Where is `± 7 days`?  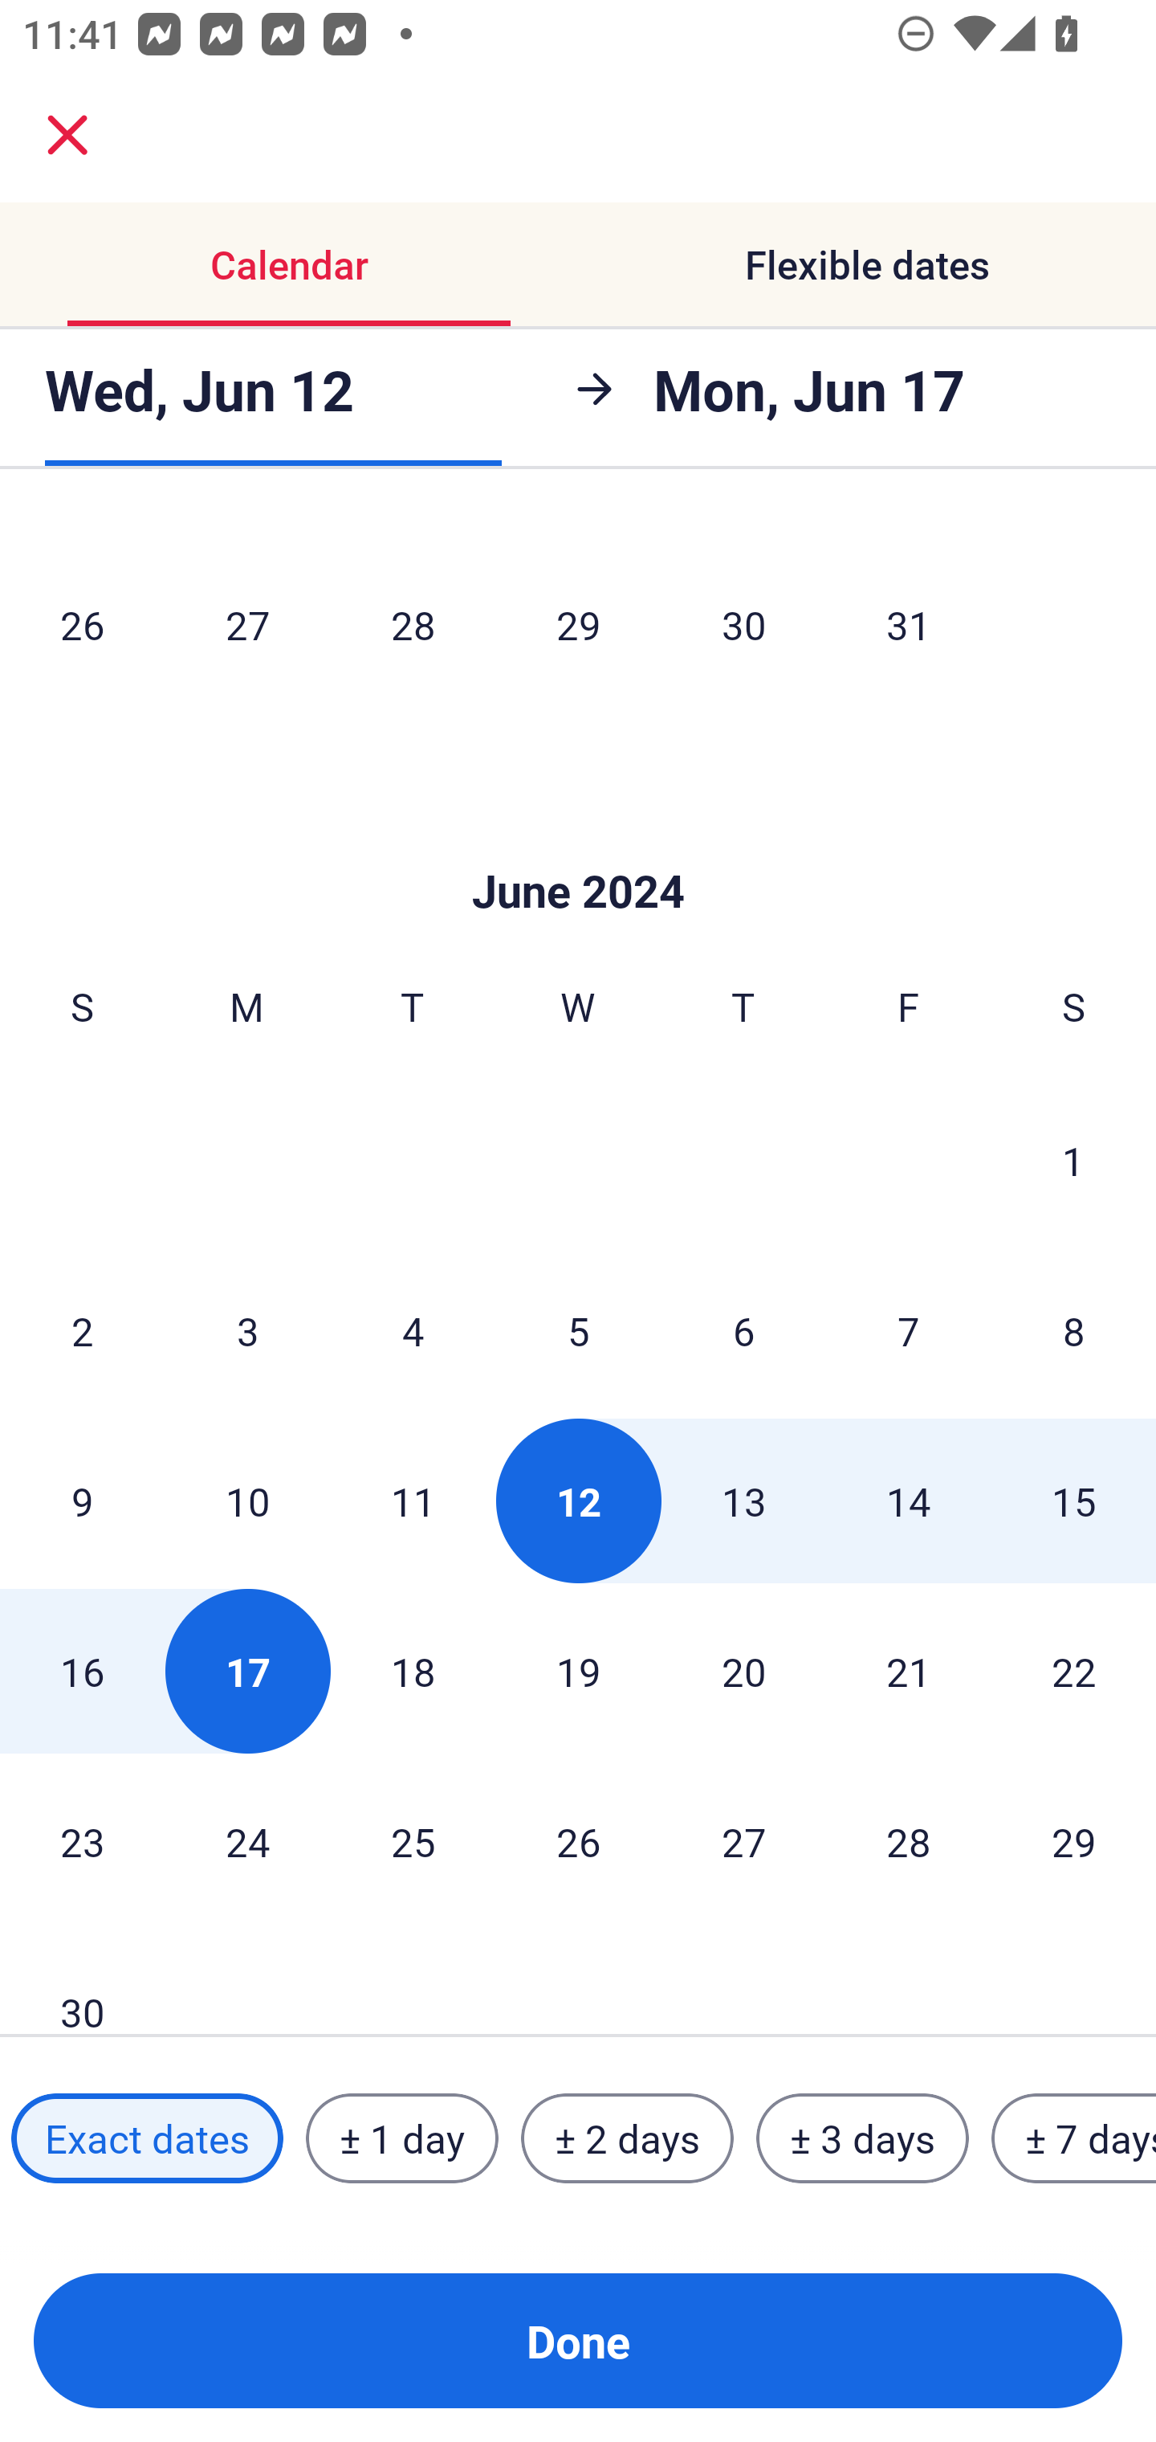
± 7 days is located at coordinates (1074, 2138).